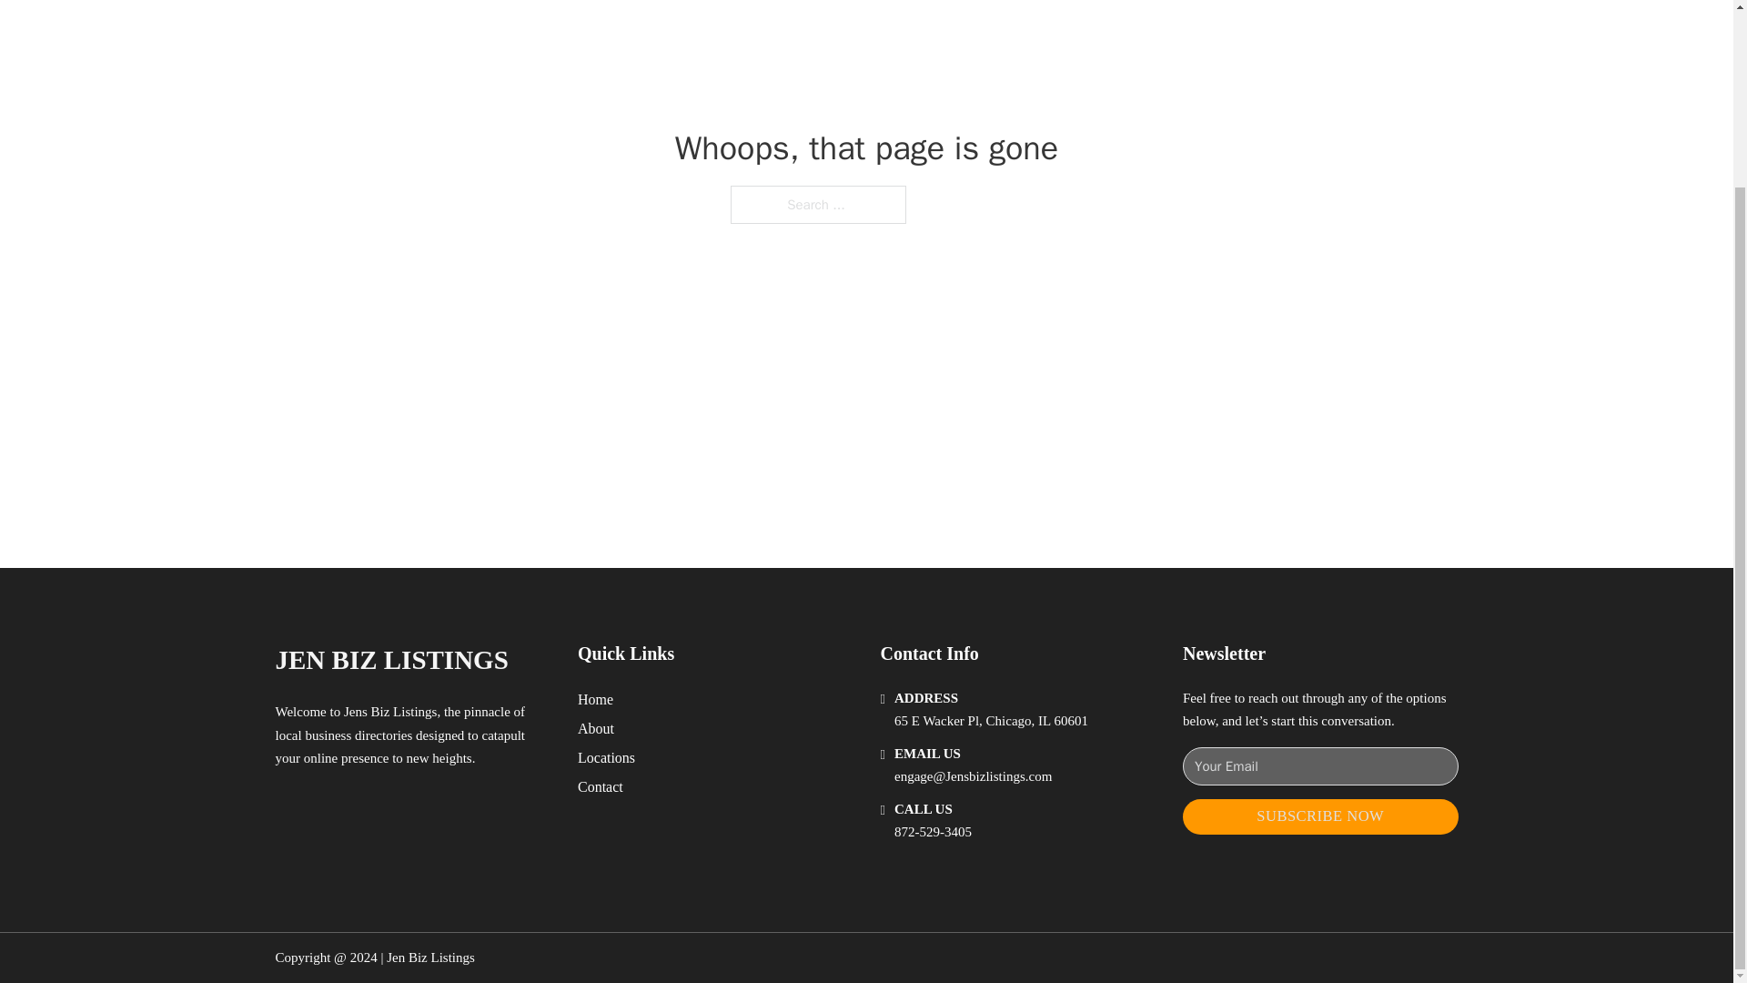  I want to click on About, so click(596, 728).